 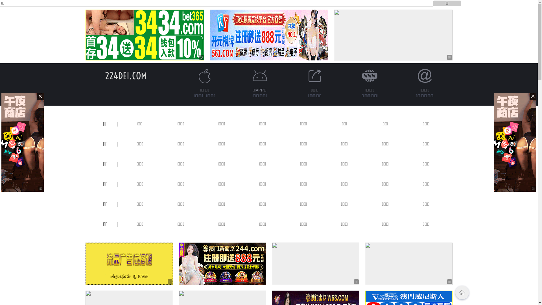 I want to click on 224DEI.COM, so click(x=126, y=76).